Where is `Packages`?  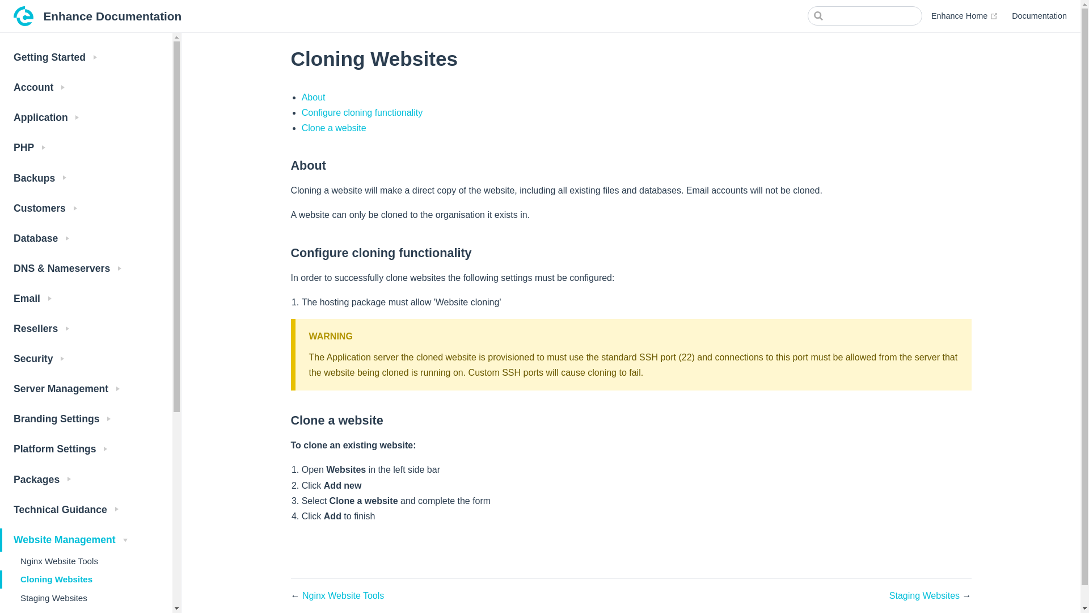 Packages is located at coordinates (86, 480).